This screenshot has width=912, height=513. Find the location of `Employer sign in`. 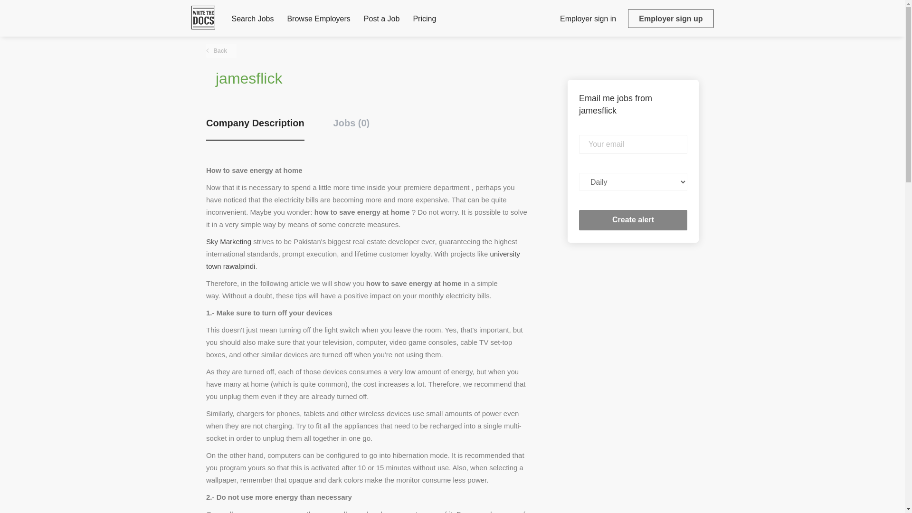

Employer sign in is located at coordinates (588, 18).